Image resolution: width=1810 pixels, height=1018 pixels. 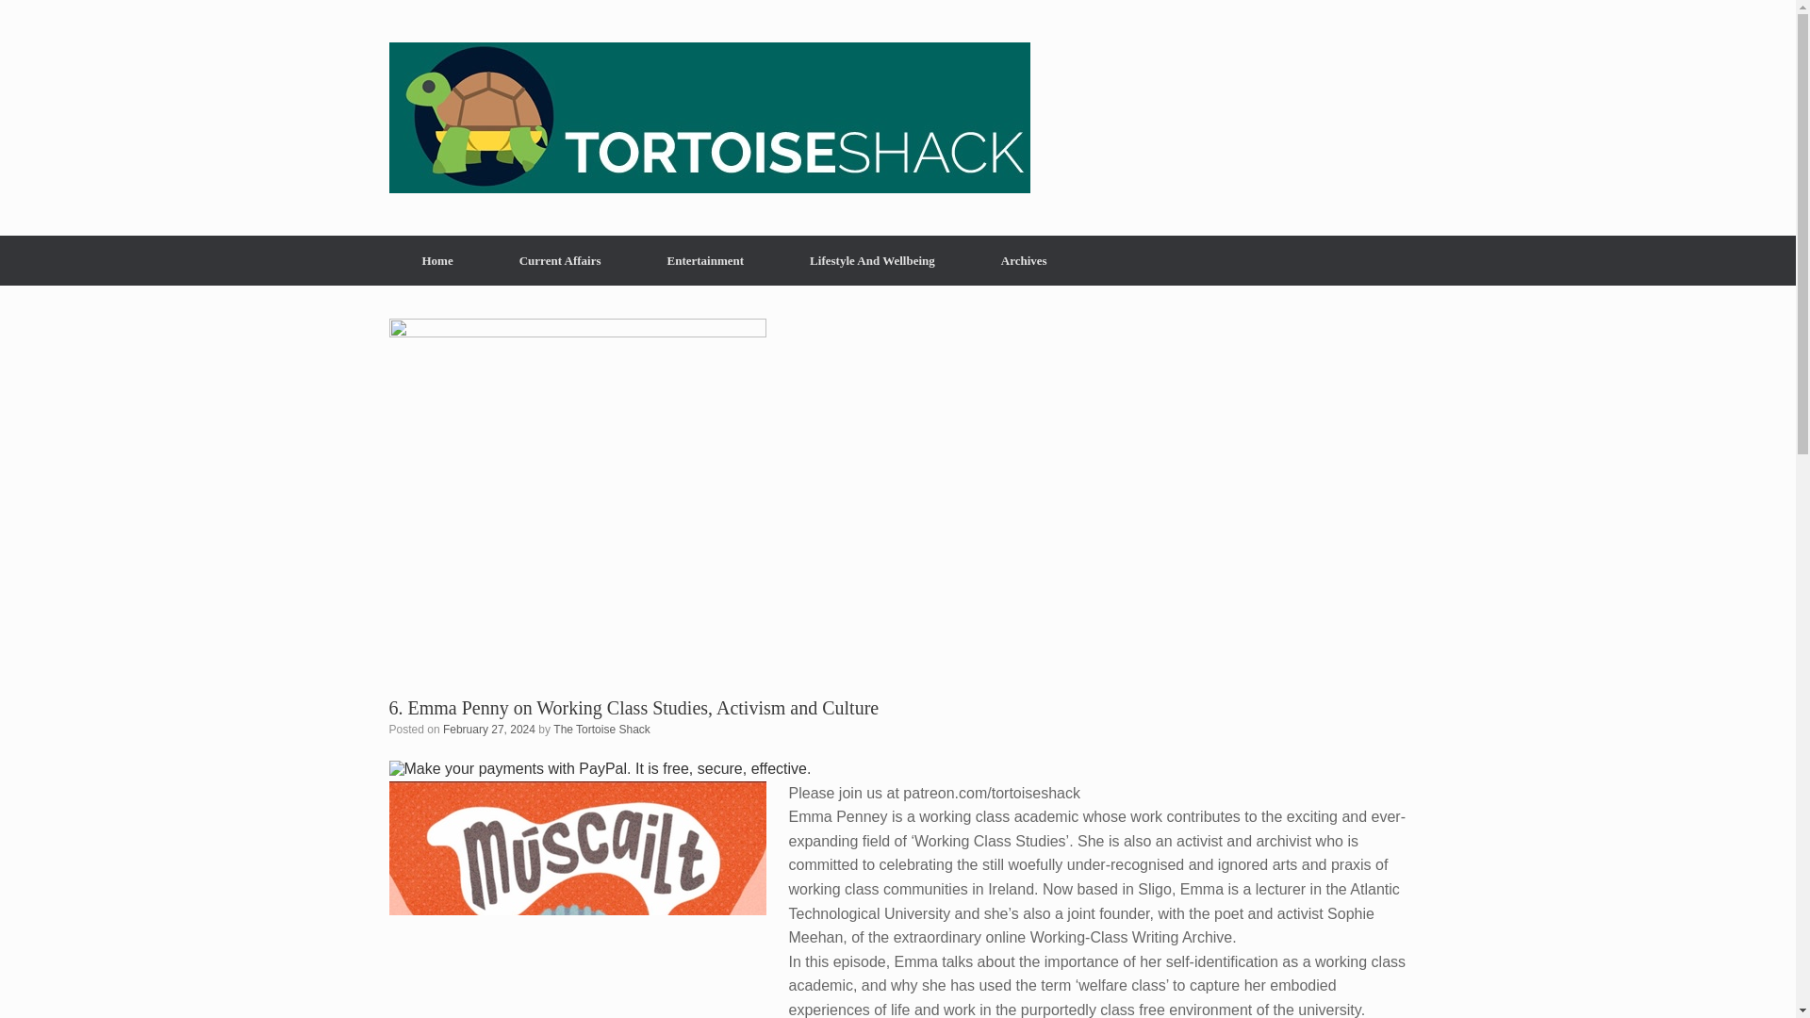 What do you see at coordinates (560, 260) in the screenshot?
I see `Current Affairs` at bounding box center [560, 260].